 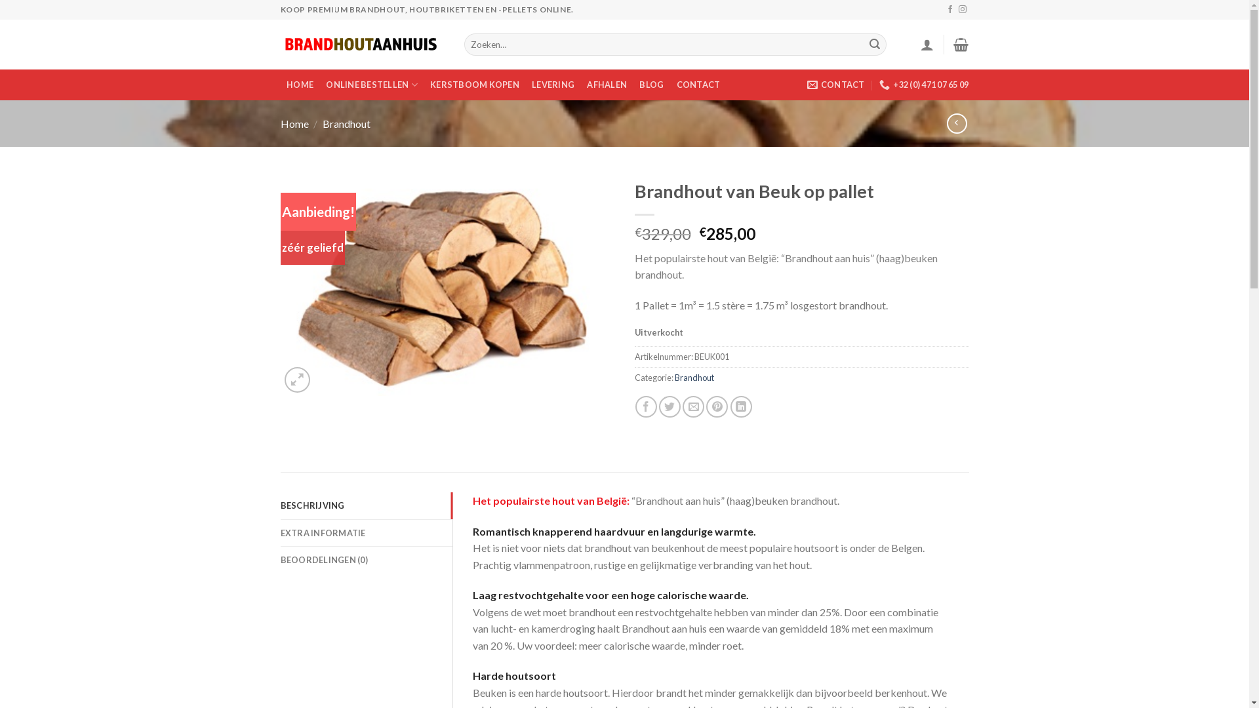 What do you see at coordinates (367, 533) in the screenshot?
I see `EXTRA INFORMATIE` at bounding box center [367, 533].